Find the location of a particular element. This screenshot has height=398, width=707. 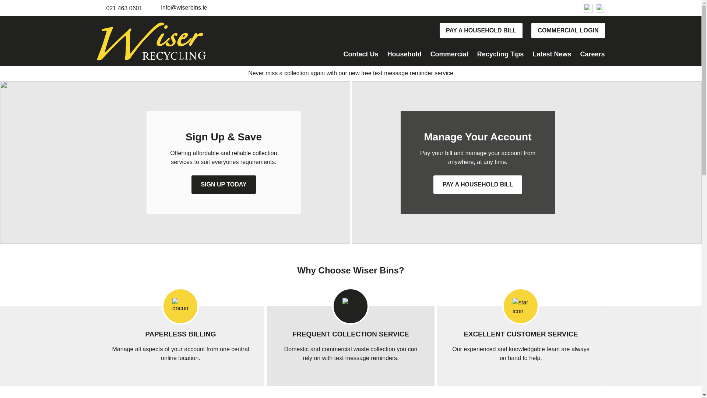

SIGN UP TODAY is located at coordinates (223, 184).